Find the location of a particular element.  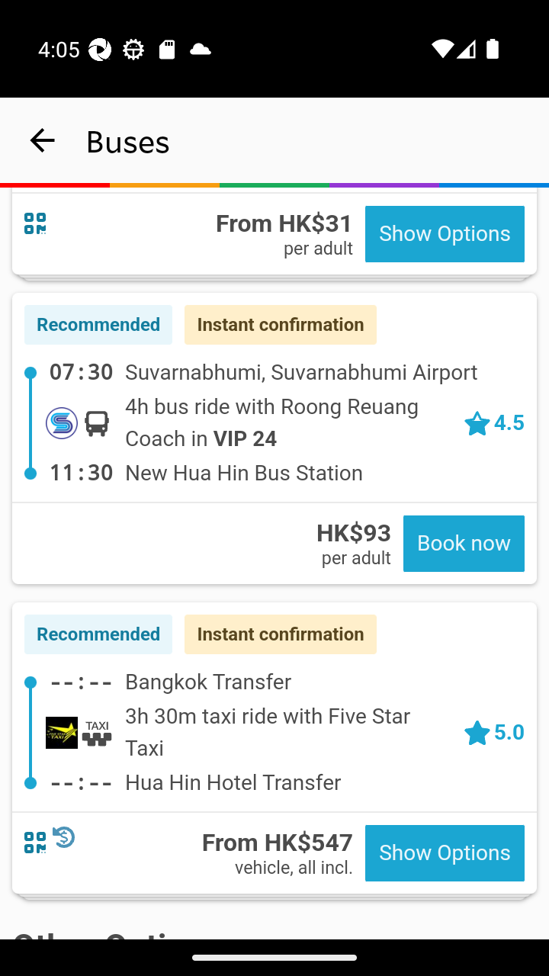

Show Options is located at coordinates (445, 235).